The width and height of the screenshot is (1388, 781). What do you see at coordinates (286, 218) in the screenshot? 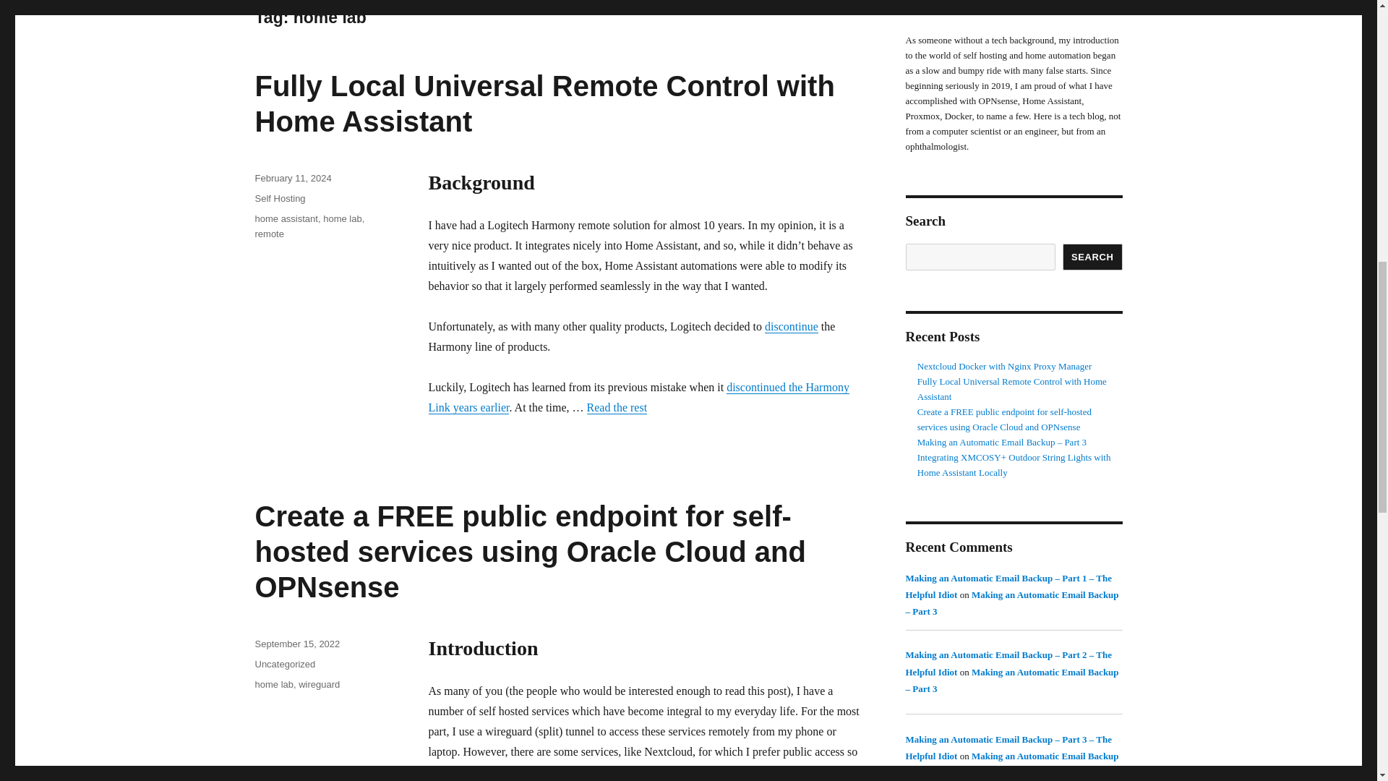
I see `home assistant` at bounding box center [286, 218].